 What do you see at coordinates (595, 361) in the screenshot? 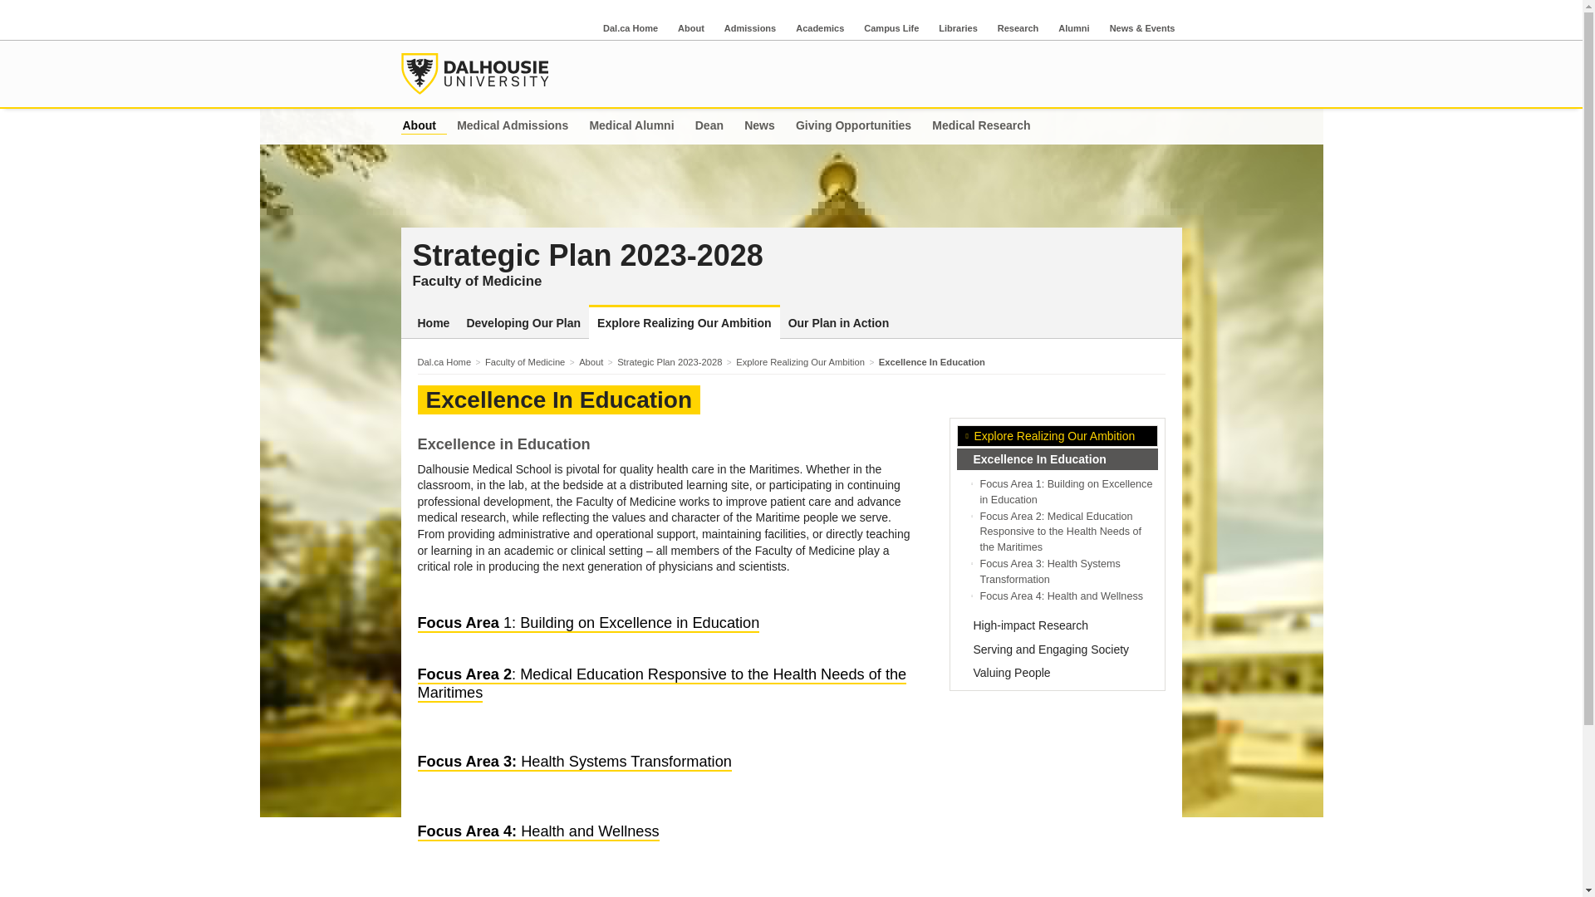
I see `About` at bounding box center [595, 361].